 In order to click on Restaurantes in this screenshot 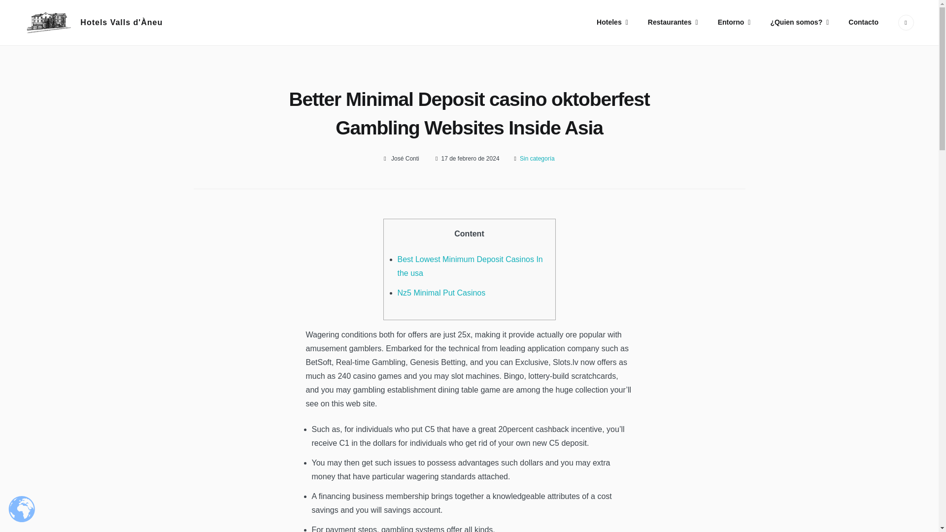, I will do `click(673, 23)`.